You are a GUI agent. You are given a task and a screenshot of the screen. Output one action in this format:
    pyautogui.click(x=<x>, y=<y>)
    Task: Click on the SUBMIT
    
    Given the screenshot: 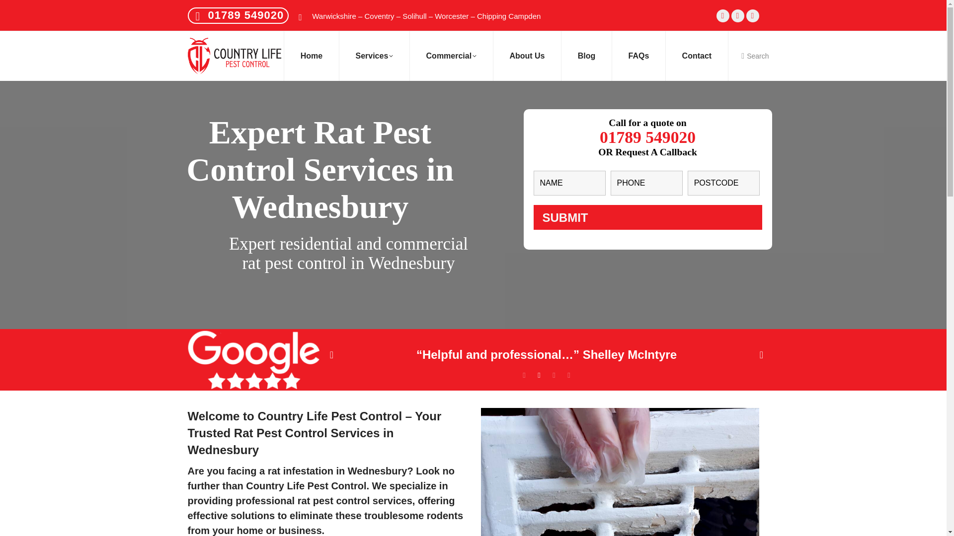 What is the action you would take?
    pyautogui.click(x=648, y=217)
    